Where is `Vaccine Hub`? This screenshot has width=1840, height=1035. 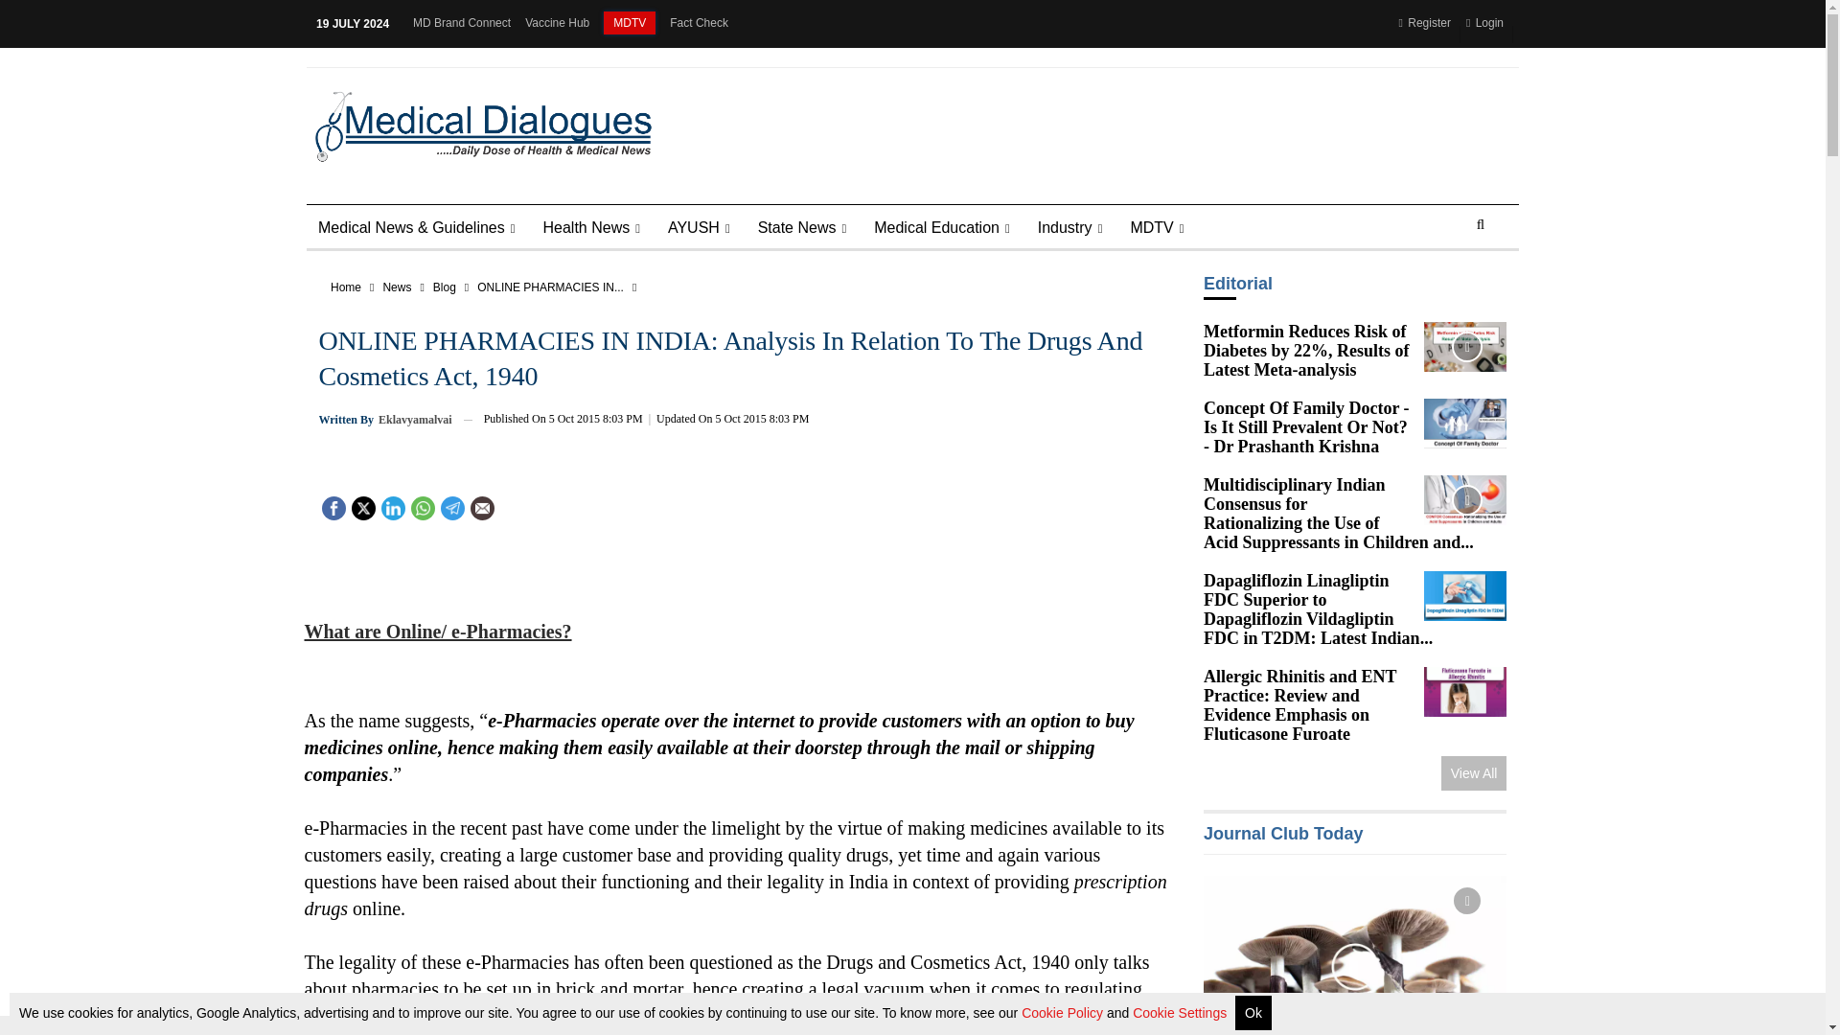
Vaccine Hub is located at coordinates (556, 23).